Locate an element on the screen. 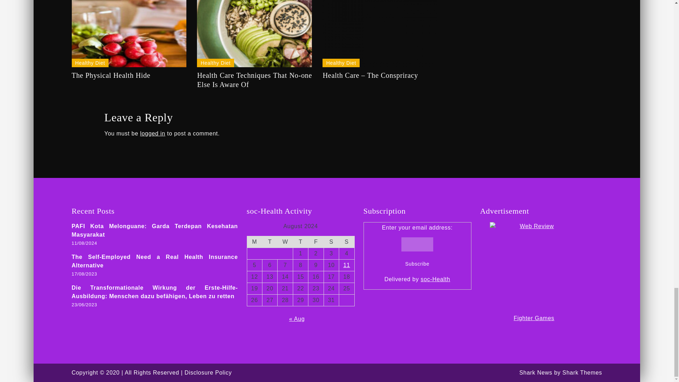 This screenshot has width=679, height=382. Monday is located at coordinates (255, 242).